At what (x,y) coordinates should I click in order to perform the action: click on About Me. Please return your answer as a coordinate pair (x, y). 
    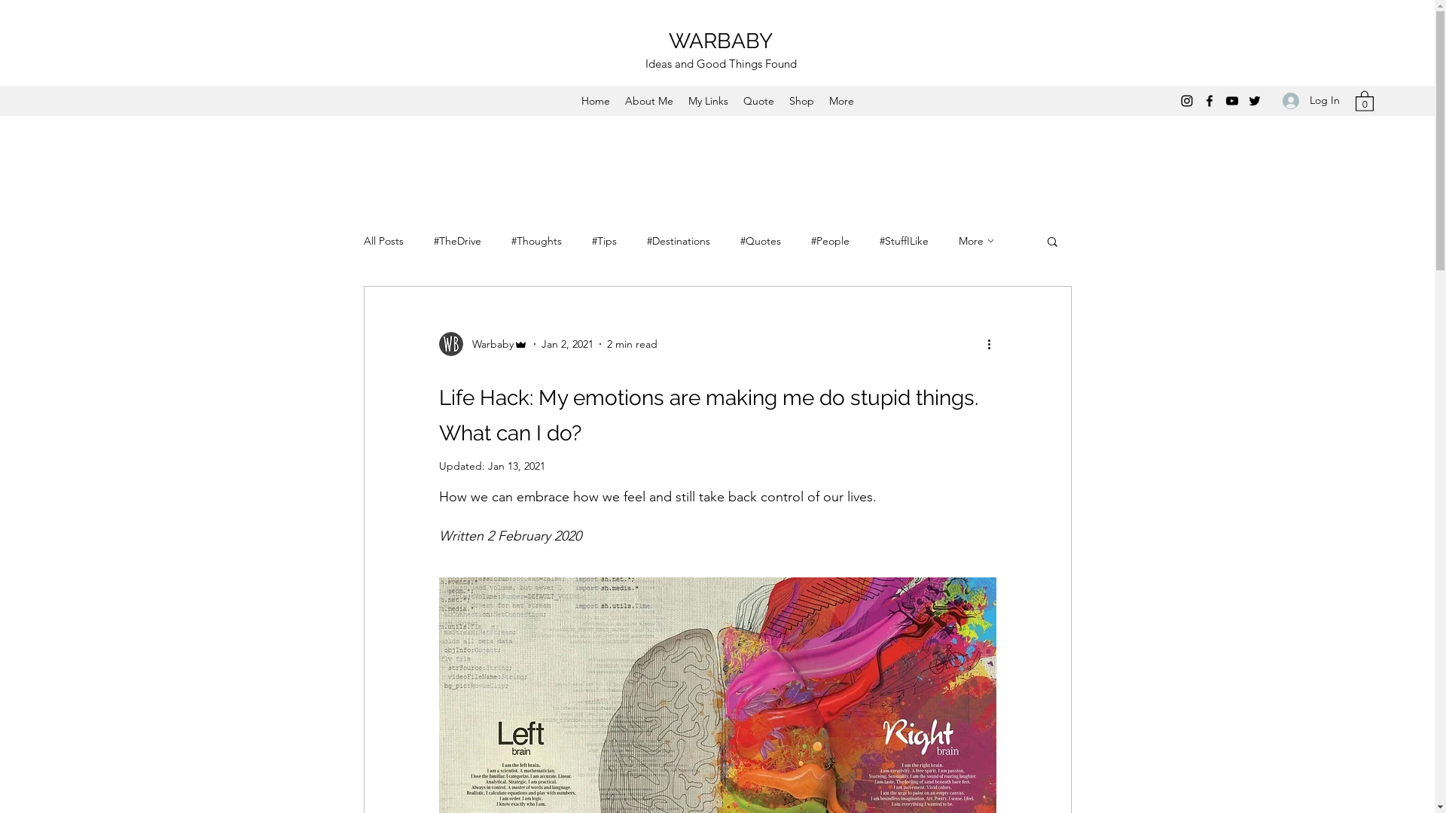
    Looking at the image, I should click on (649, 101).